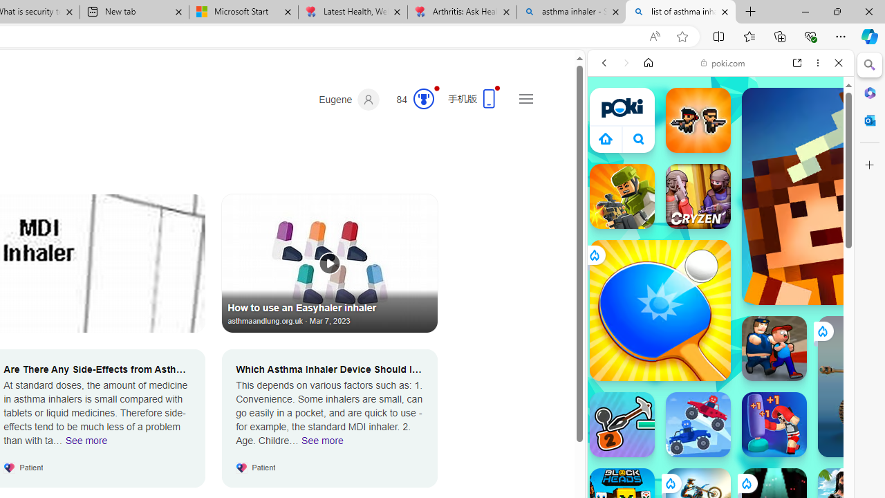  Describe the element at coordinates (660, 310) in the screenshot. I see `Ping Pong Go!` at that location.